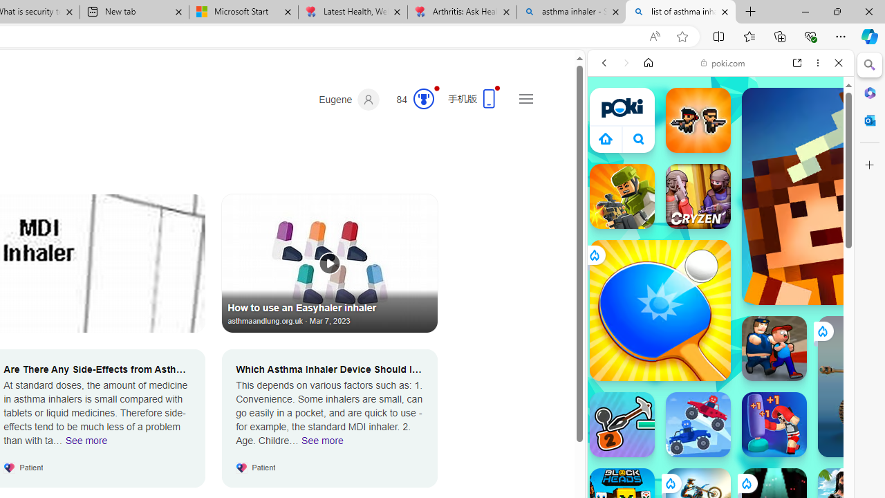  Describe the element at coordinates (660, 310) in the screenshot. I see `Ping Pong Go!` at that location.